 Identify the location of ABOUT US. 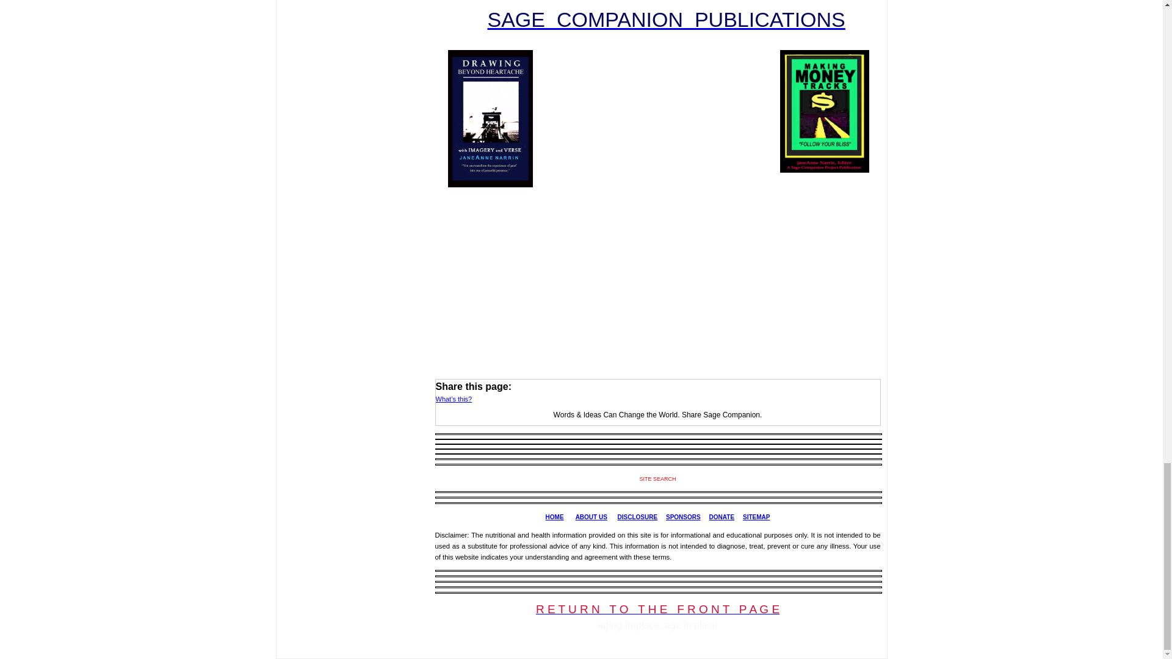
(591, 517).